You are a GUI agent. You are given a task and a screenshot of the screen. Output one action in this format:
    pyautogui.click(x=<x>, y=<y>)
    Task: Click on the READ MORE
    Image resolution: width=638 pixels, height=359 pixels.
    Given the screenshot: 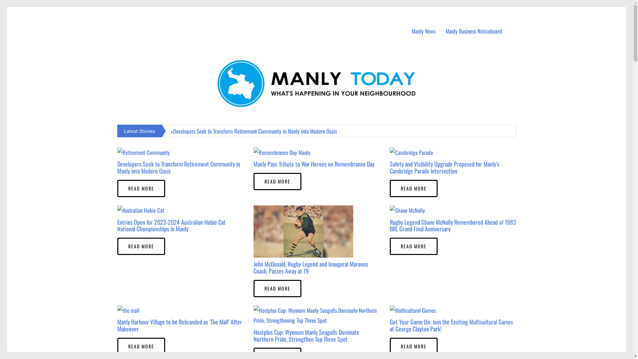 What is the action you would take?
    pyautogui.click(x=277, y=181)
    